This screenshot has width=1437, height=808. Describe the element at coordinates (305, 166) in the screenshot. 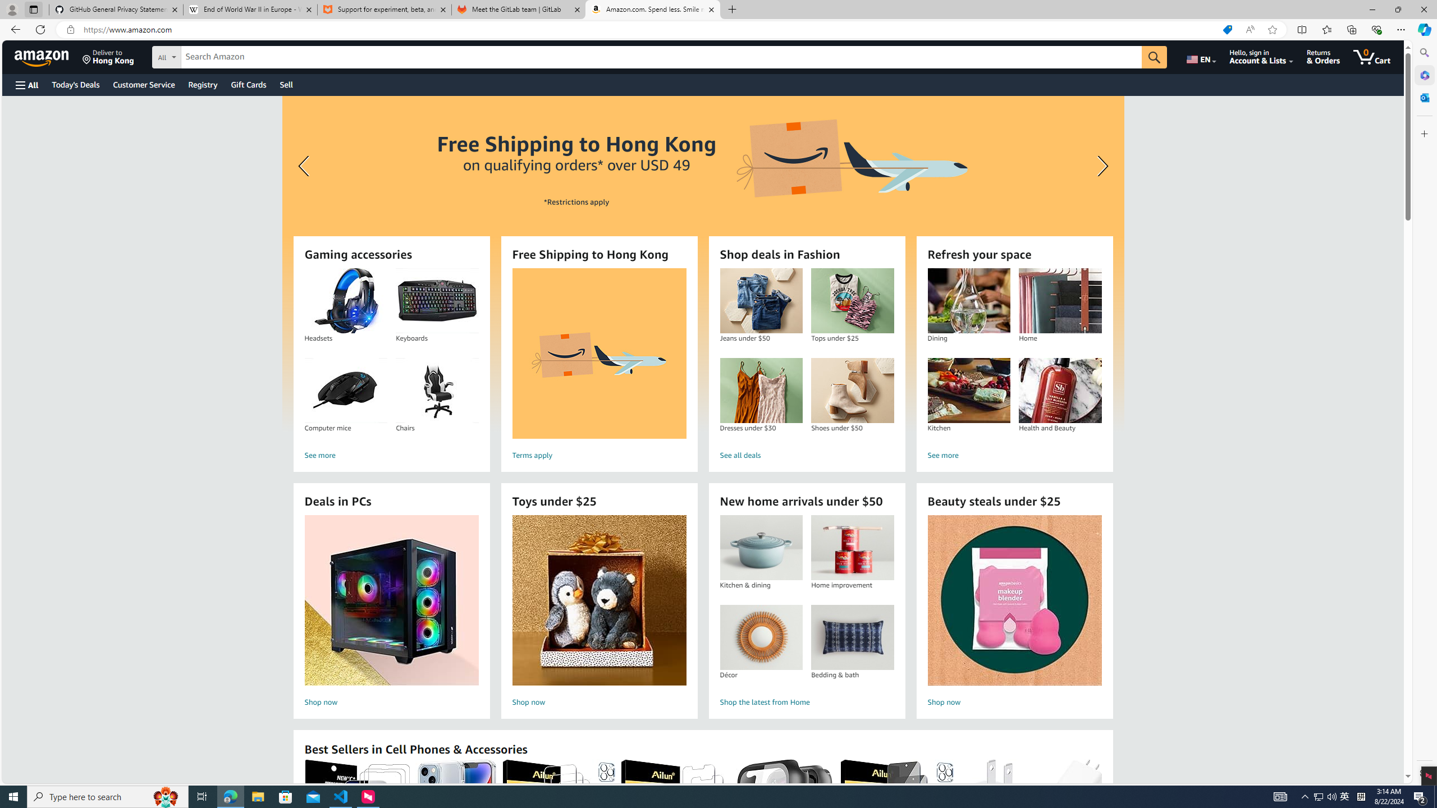

I see `Previous slide` at that location.